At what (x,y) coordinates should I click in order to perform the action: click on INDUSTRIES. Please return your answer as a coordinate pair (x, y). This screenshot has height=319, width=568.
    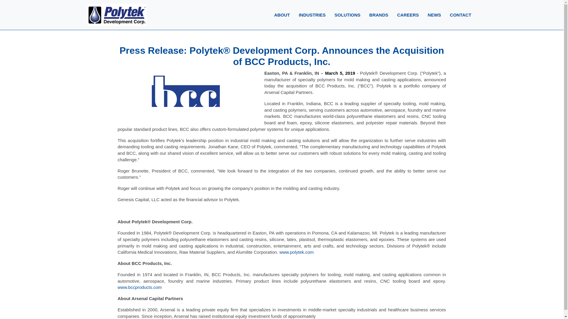
    Looking at the image, I should click on (312, 15).